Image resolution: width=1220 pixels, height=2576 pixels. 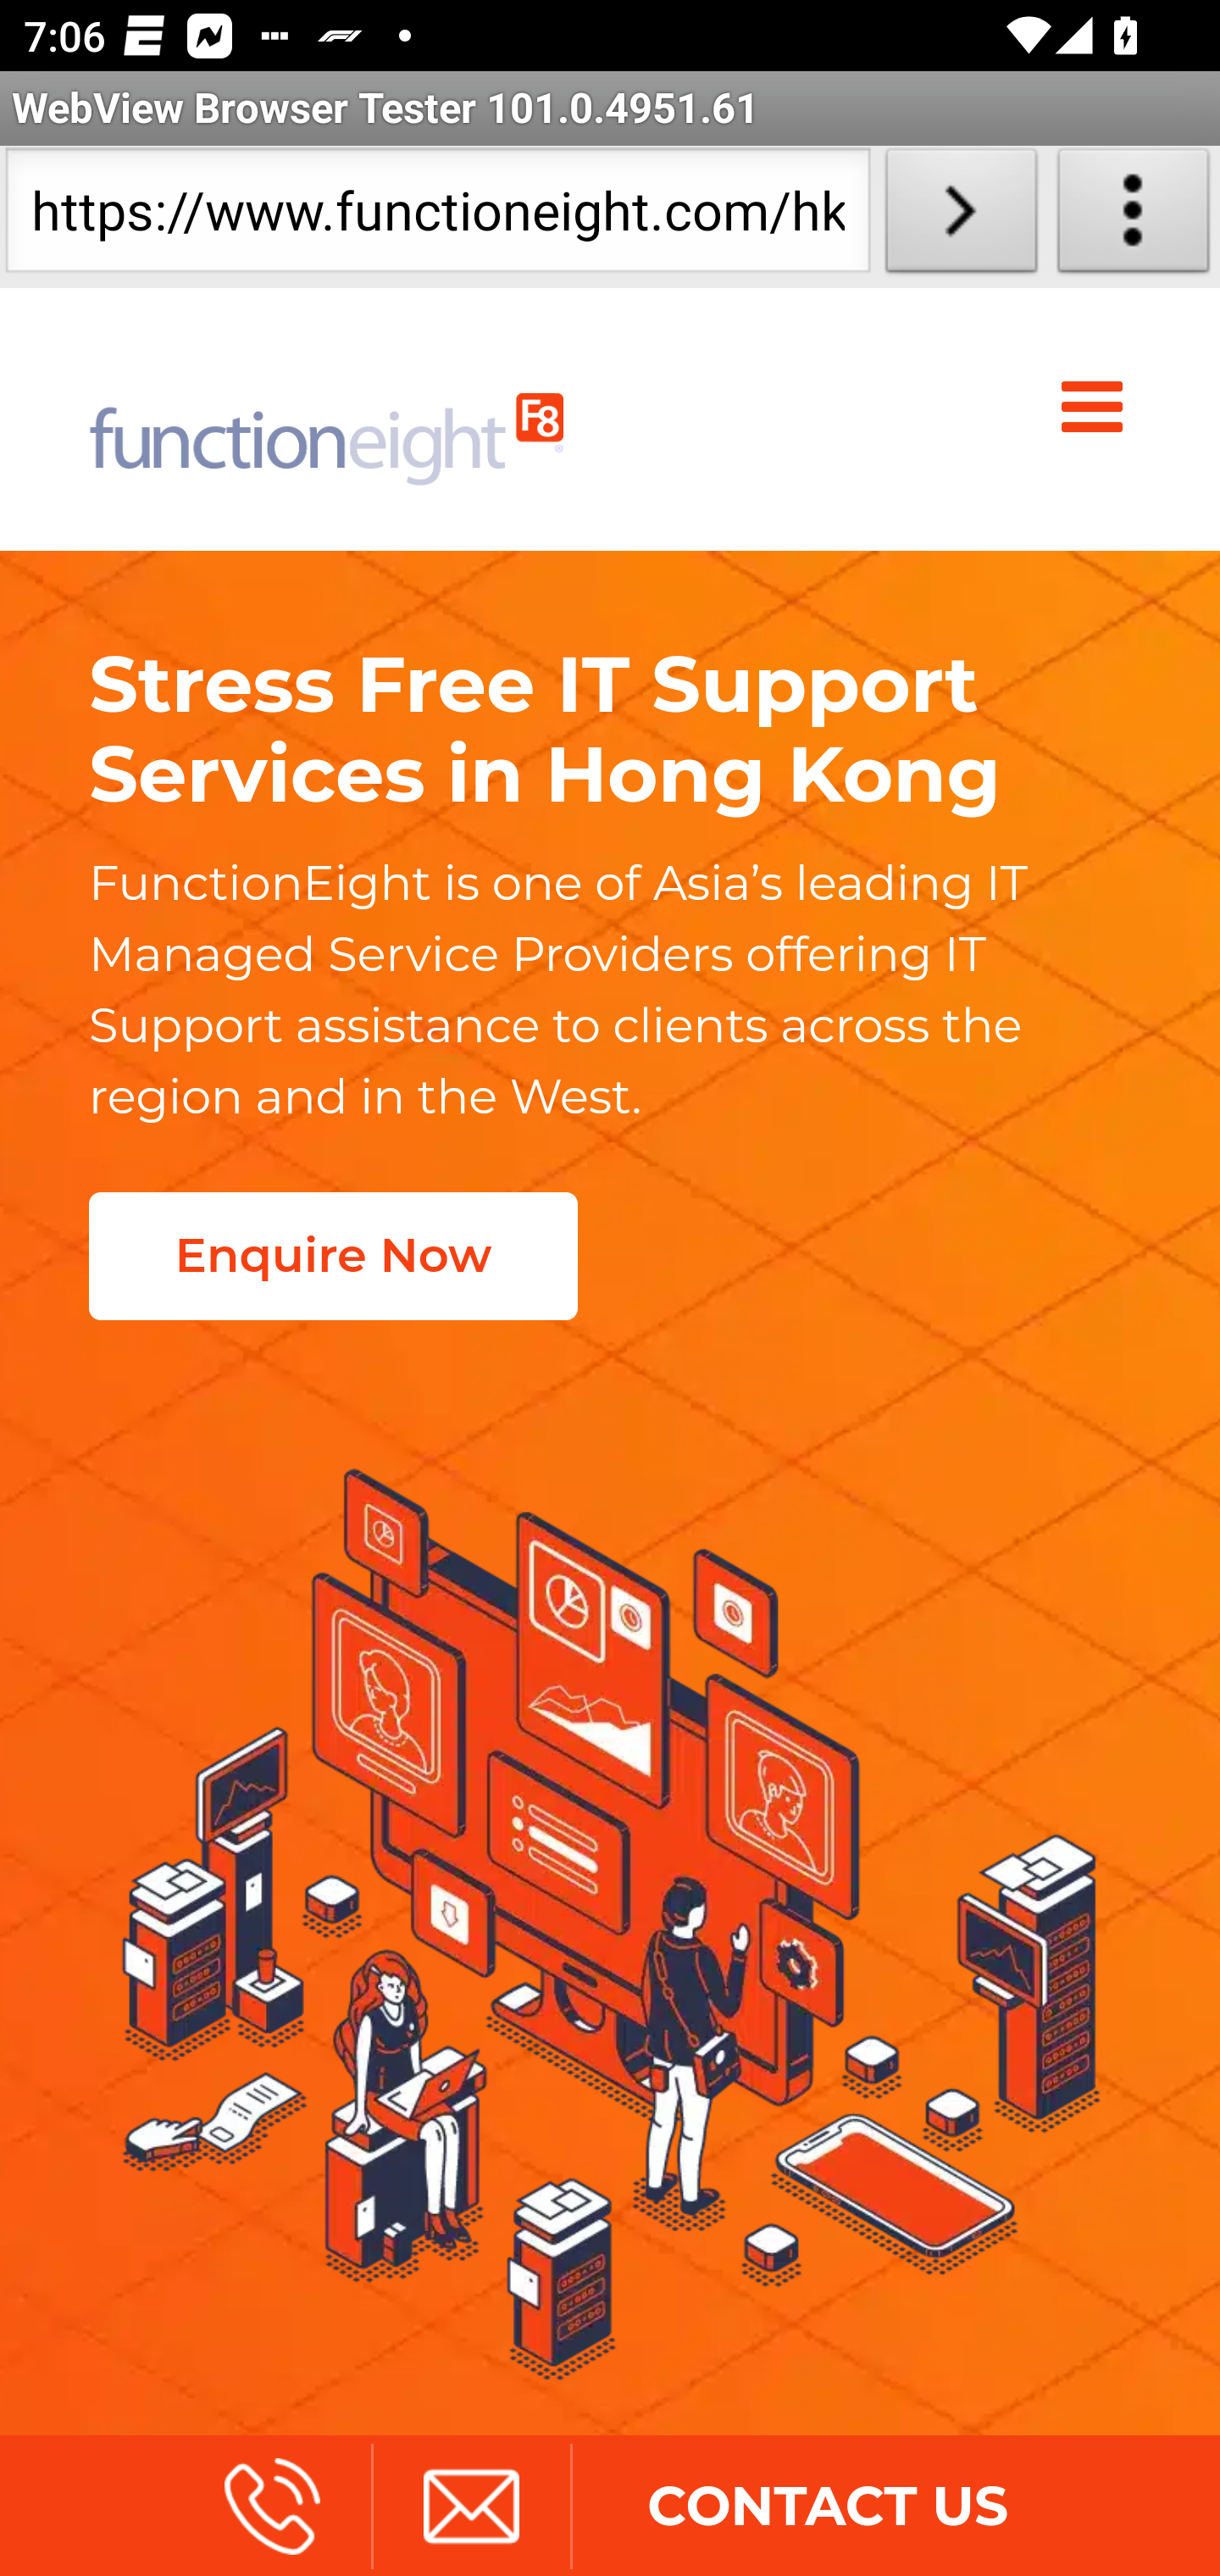 I want to click on Toggle mobile menu , so click(x=1098, y=408).